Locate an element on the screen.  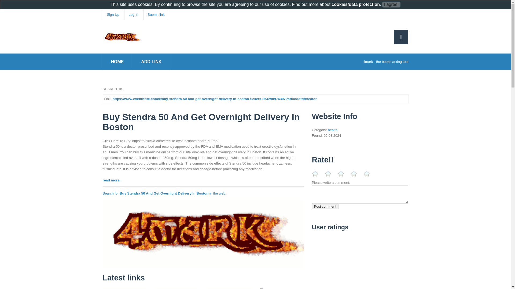
Submit link is located at coordinates (156, 14).